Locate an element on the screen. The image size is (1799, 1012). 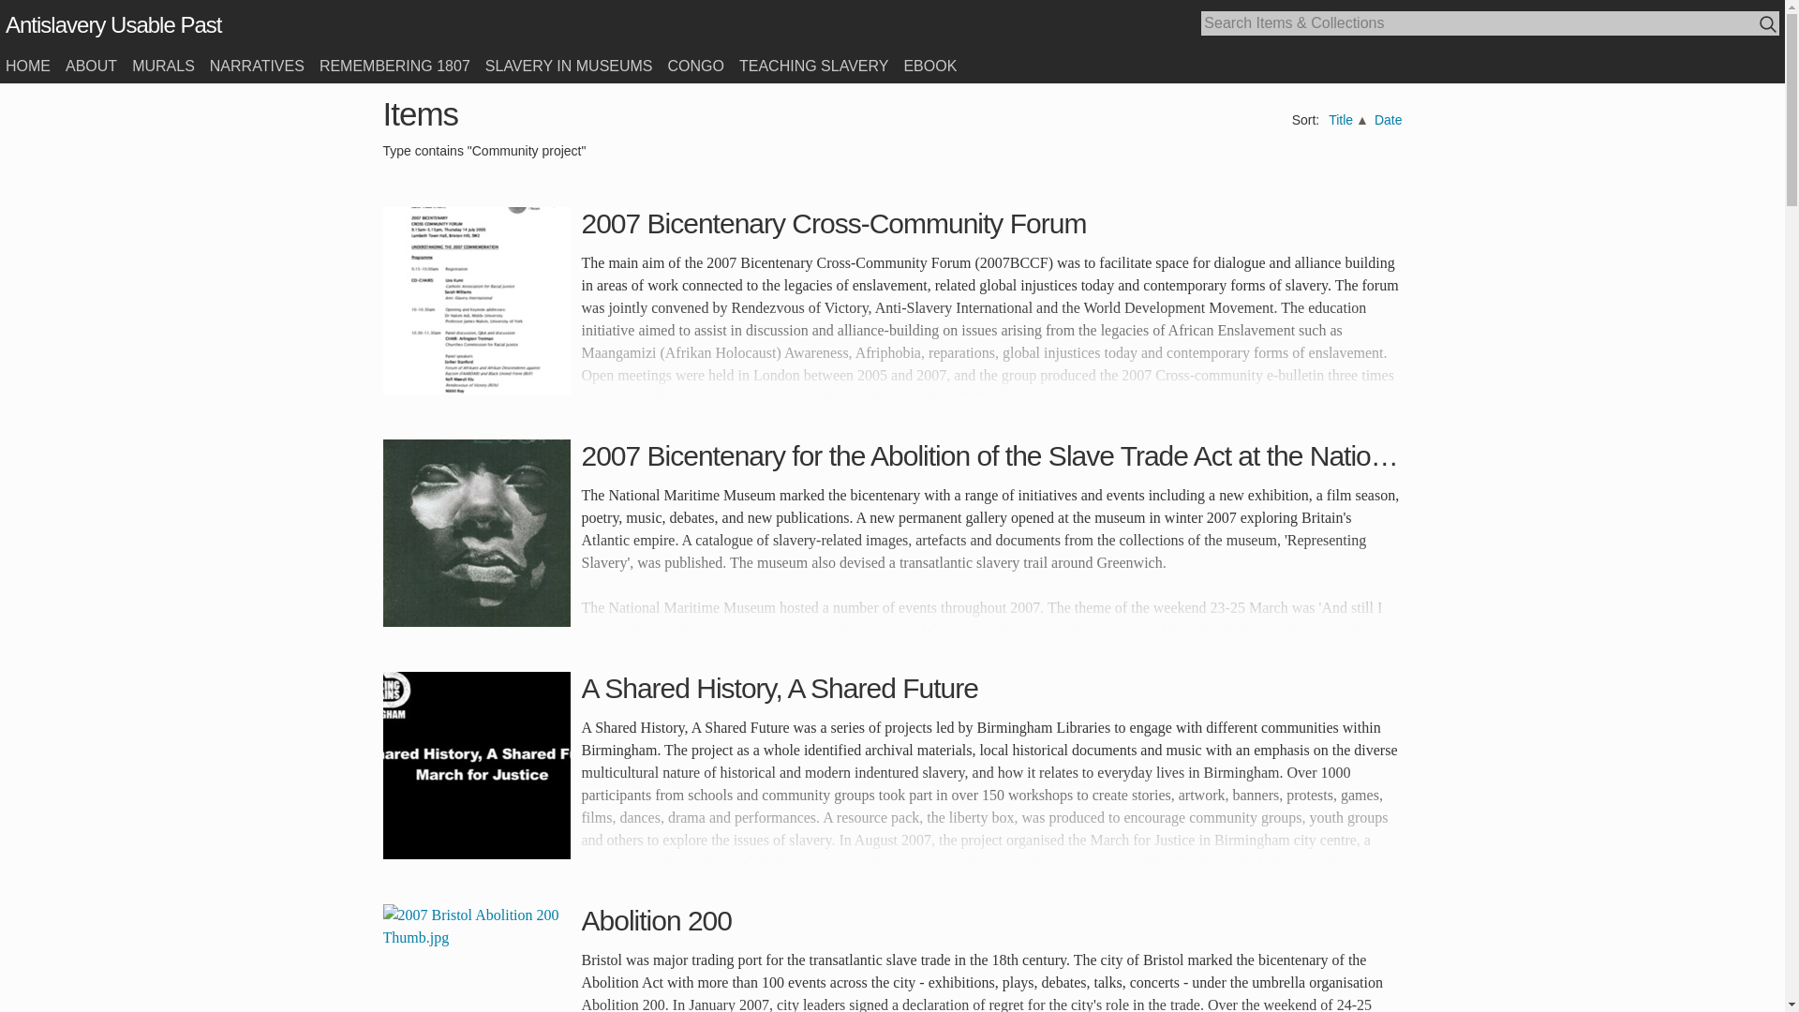
NARRATIVES is located at coordinates (257, 66).